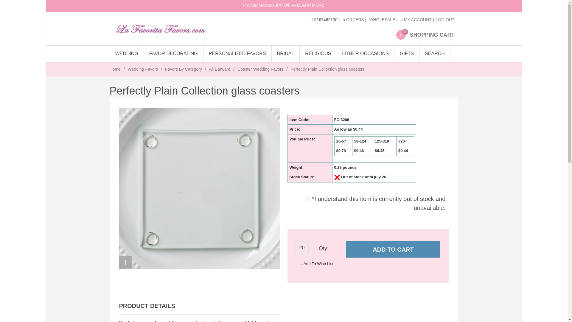 The width and height of the screenshot is (572, 322). What do you see at coordinates (416, 20) in the screenshot?
I see `PERSONALIZED FAVORS` at bounding box center [416, 20].